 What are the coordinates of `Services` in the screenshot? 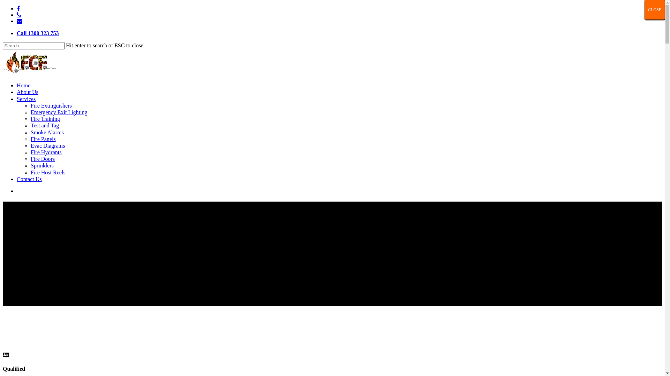 It's located at (26, 99).